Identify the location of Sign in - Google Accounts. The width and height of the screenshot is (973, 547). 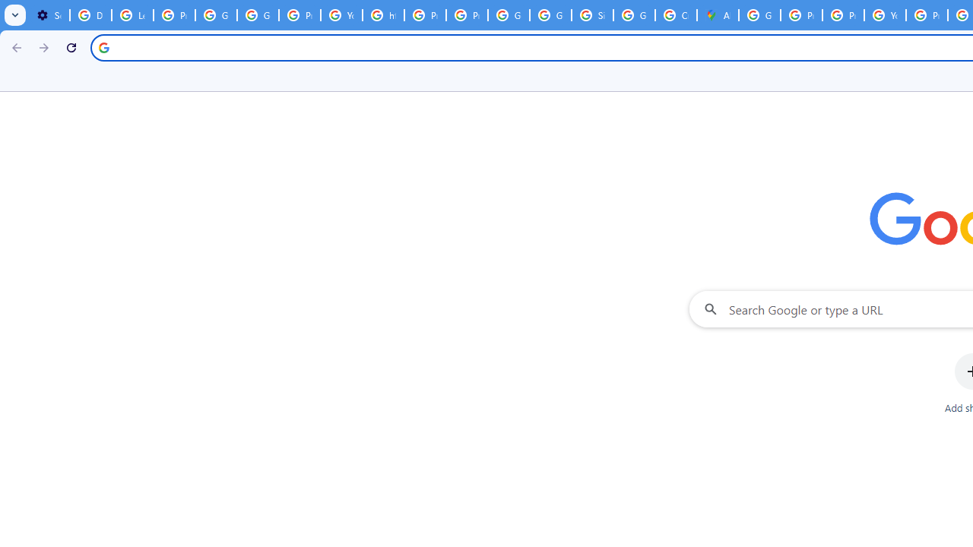
(592, 15).